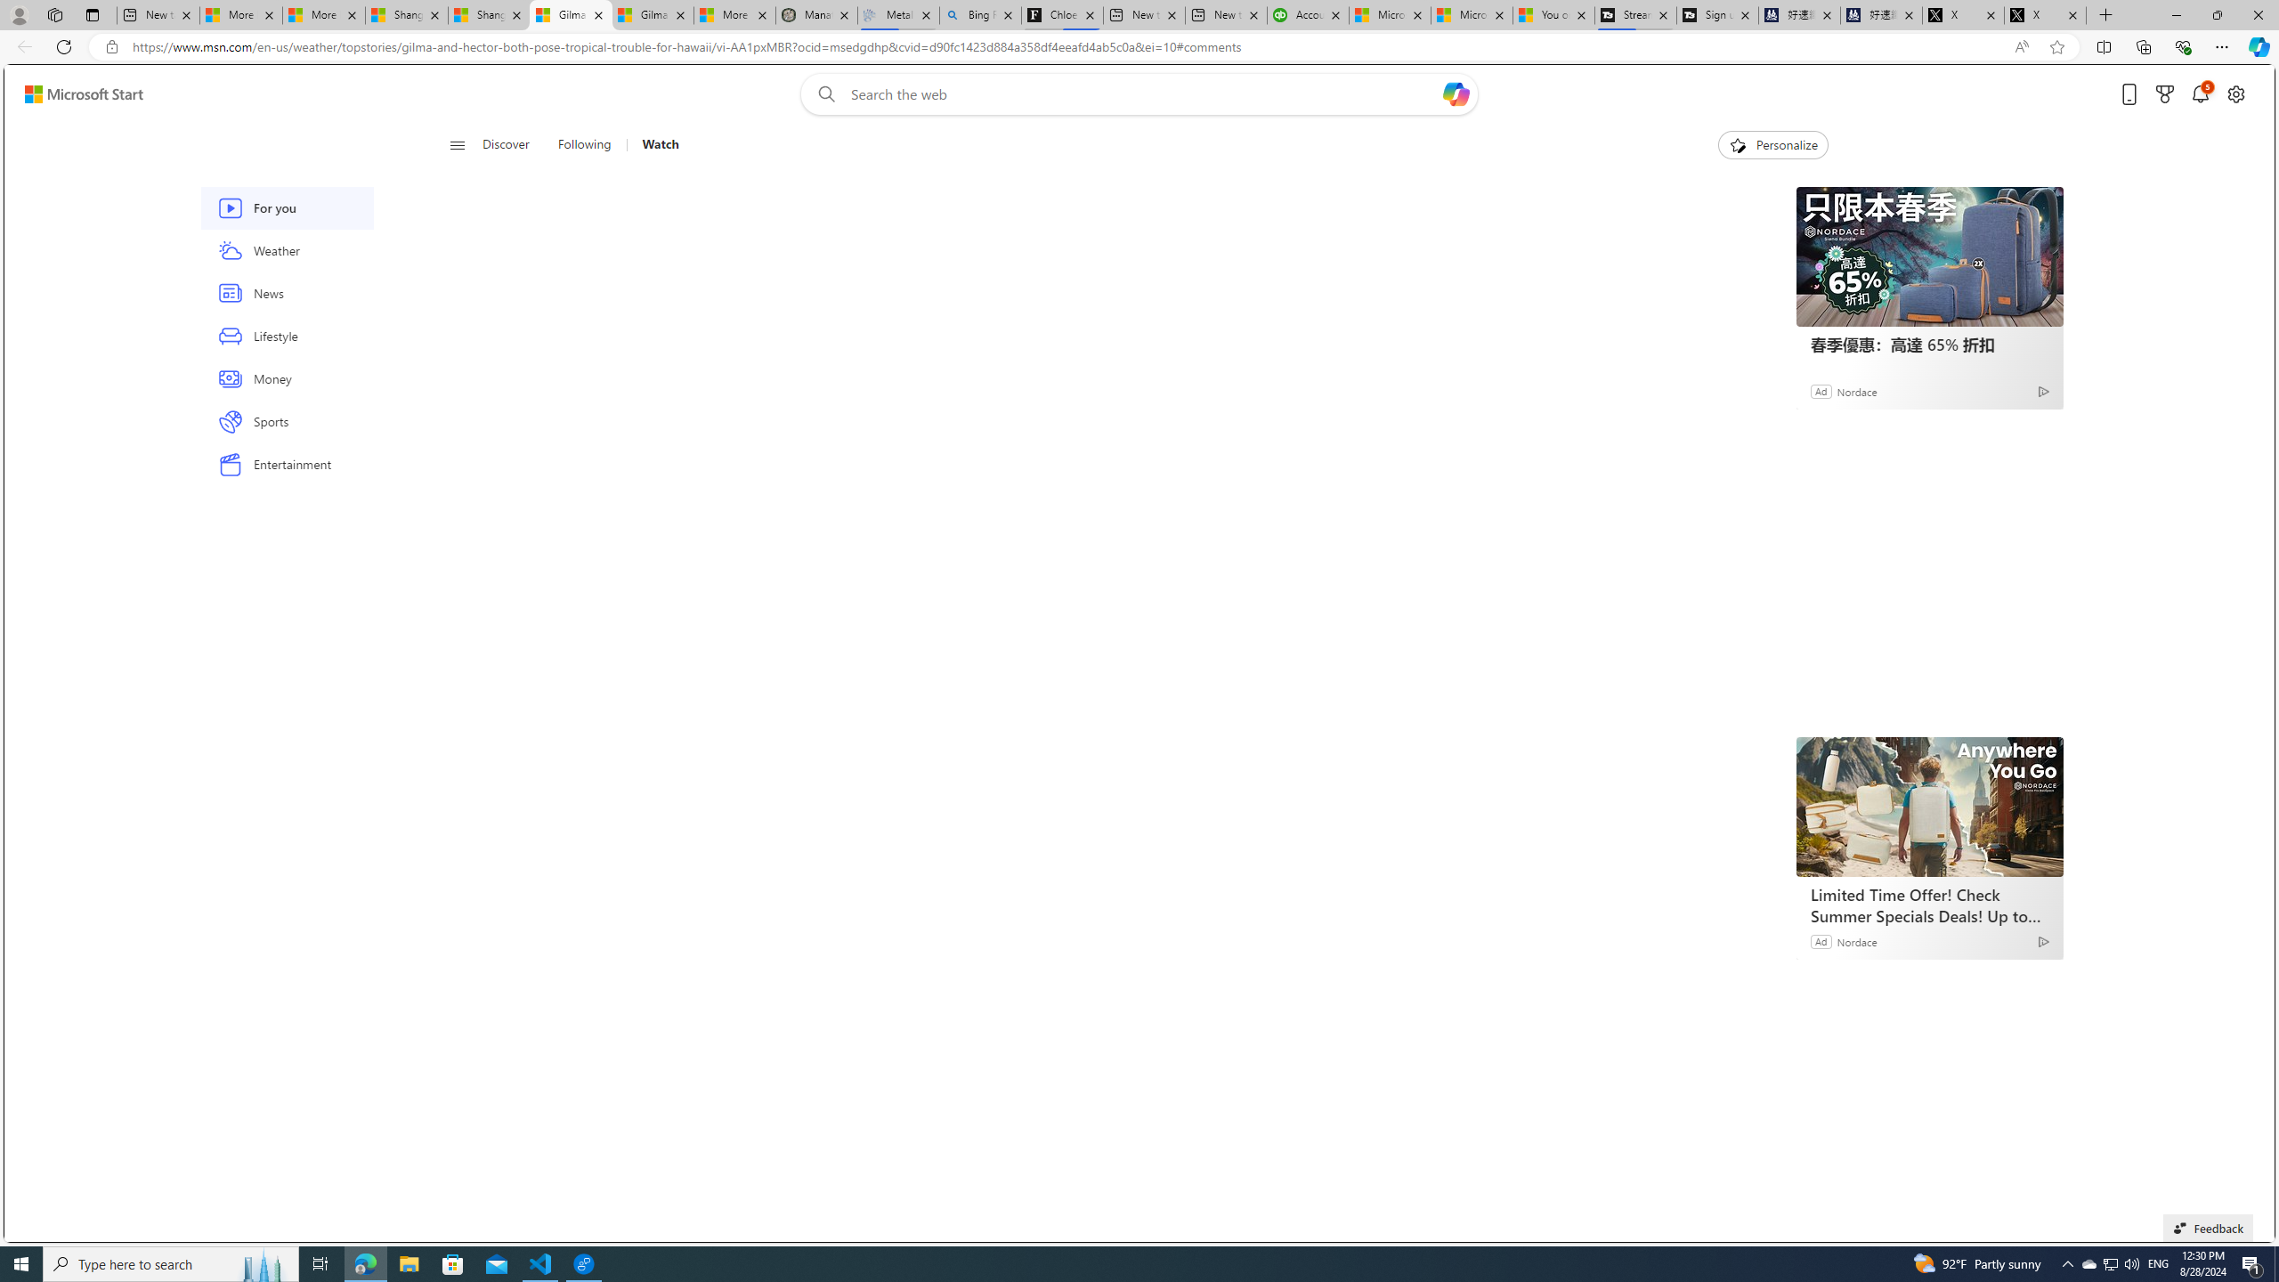  What do you see at coordinates (981, 15) in the screenshot?
I see `Bing Real Estate - Home sales and rental listings` at bounding box center [981, 15].